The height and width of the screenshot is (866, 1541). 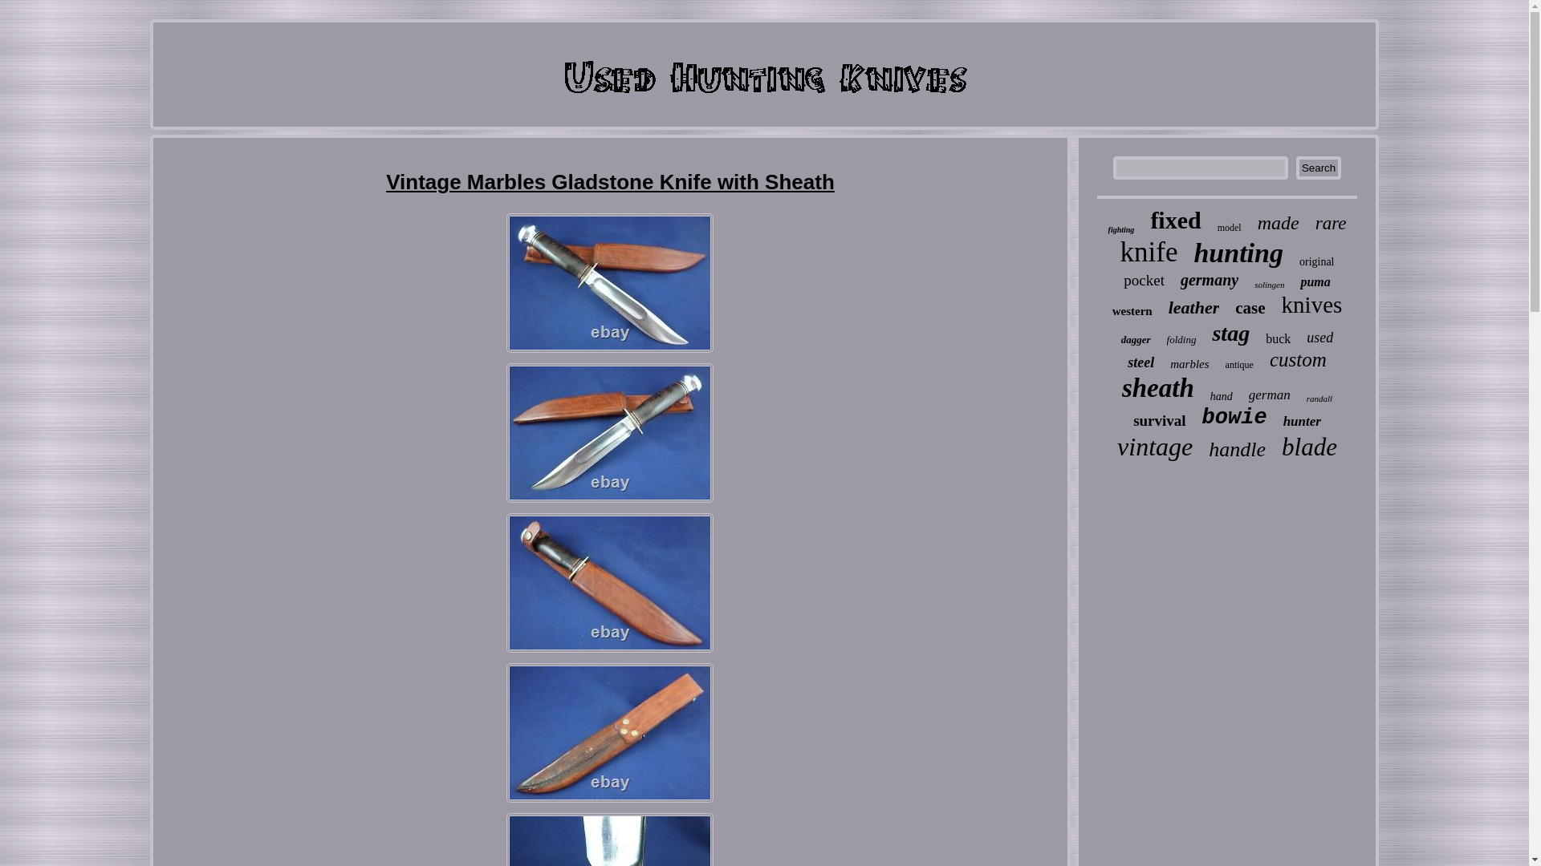 What do you see at coordinates (1316, 261) in the screenshot?
I see `original` at bounding box center [1316, 261].